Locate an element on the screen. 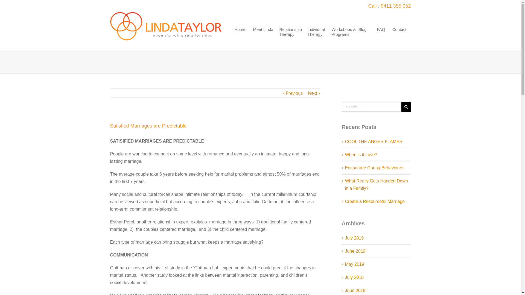 Image resolution: width=525 pixels, height=295 pixels. Next is located at coordinates (313, 93).